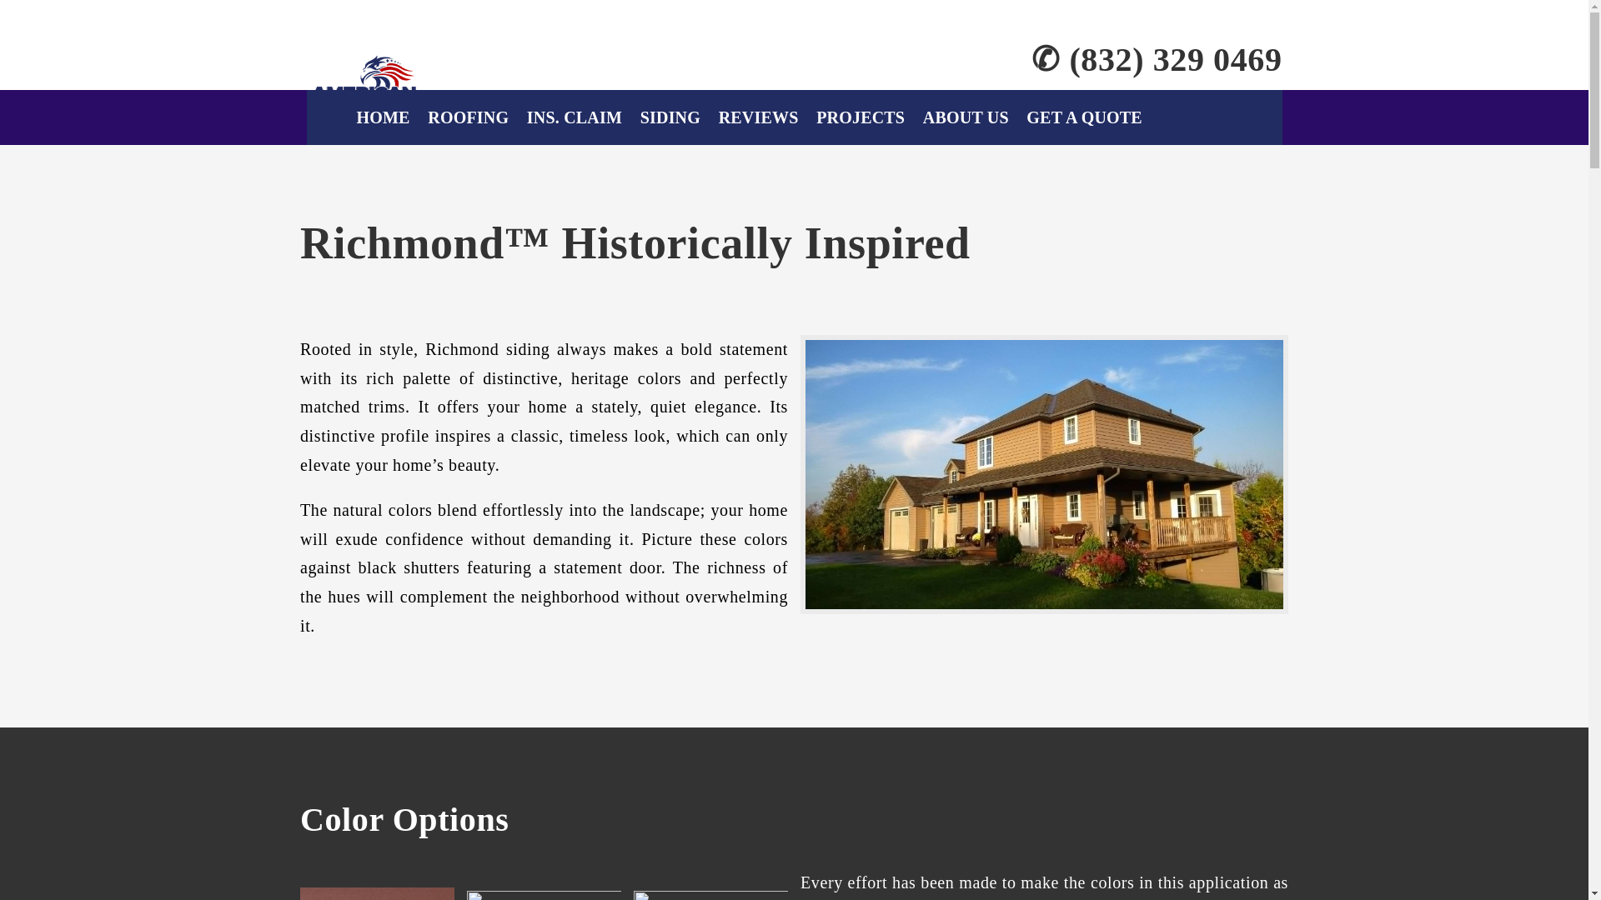  What do you see at coordinates (544, 893) in the screenshot?
I see `Charcoal` at bounding box center [544, 893].